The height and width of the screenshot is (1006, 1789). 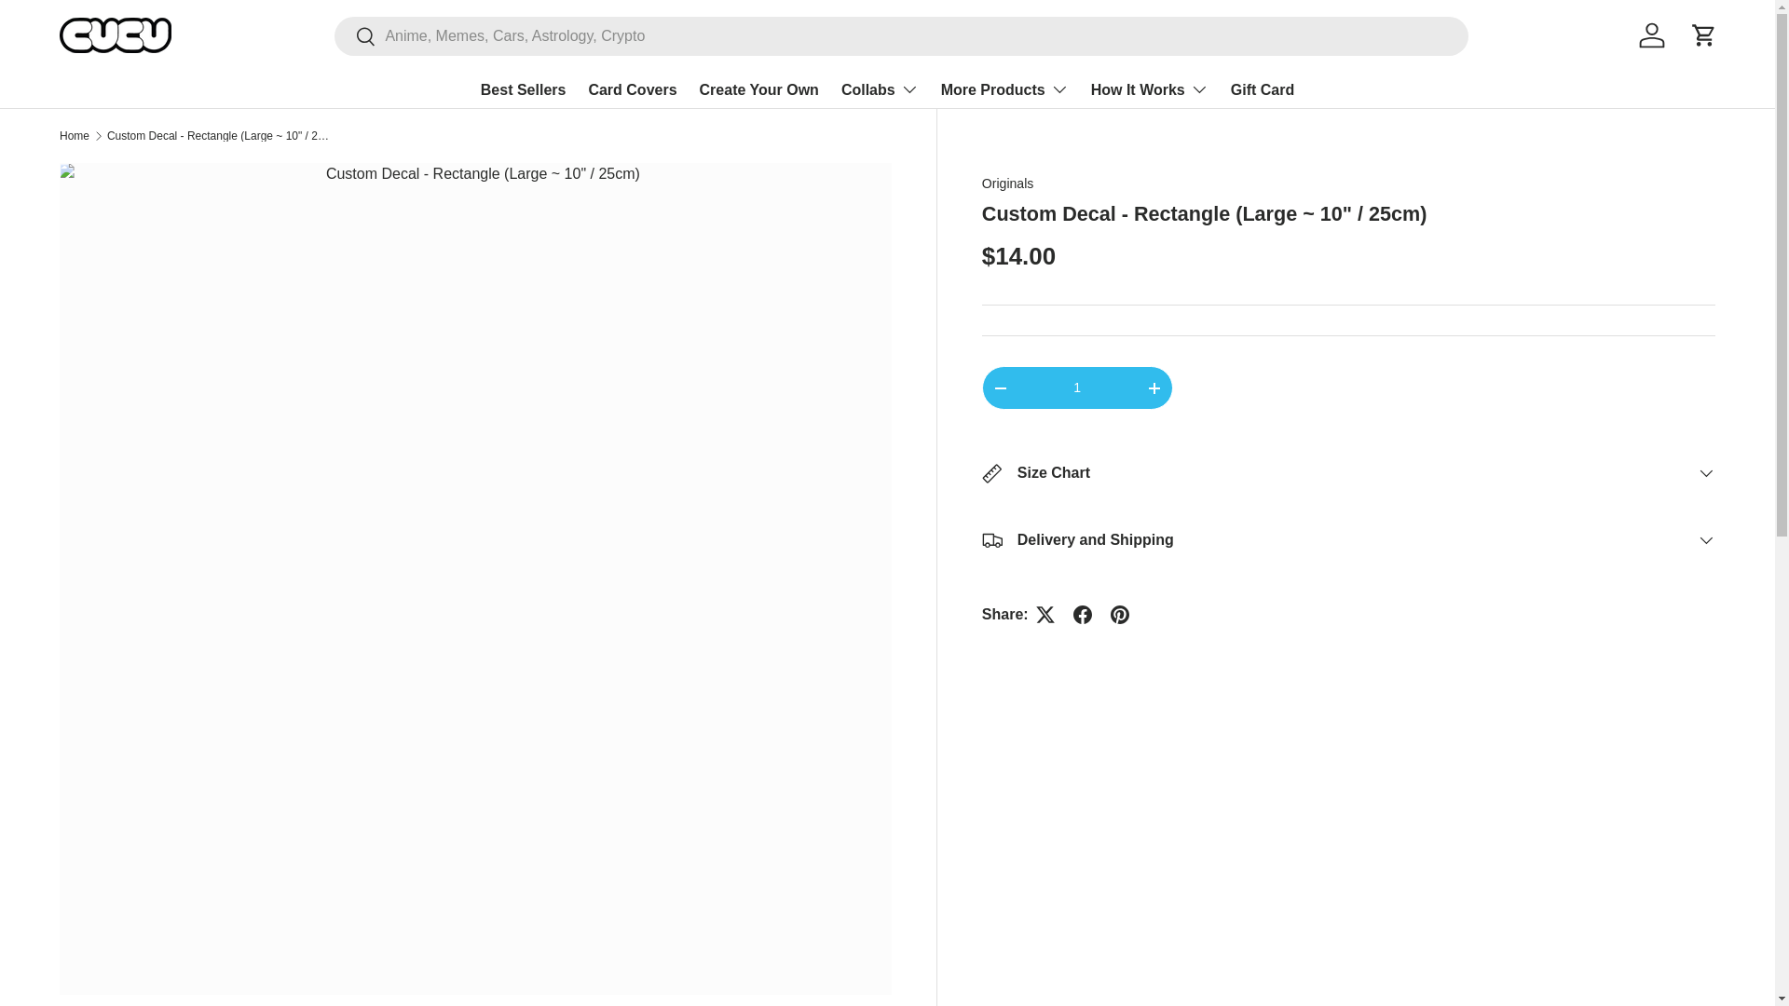 What do you see at coordinates (1083, 615) in the screenshot?
I see `Share on Facebook` at bounding box center [1083, 615].